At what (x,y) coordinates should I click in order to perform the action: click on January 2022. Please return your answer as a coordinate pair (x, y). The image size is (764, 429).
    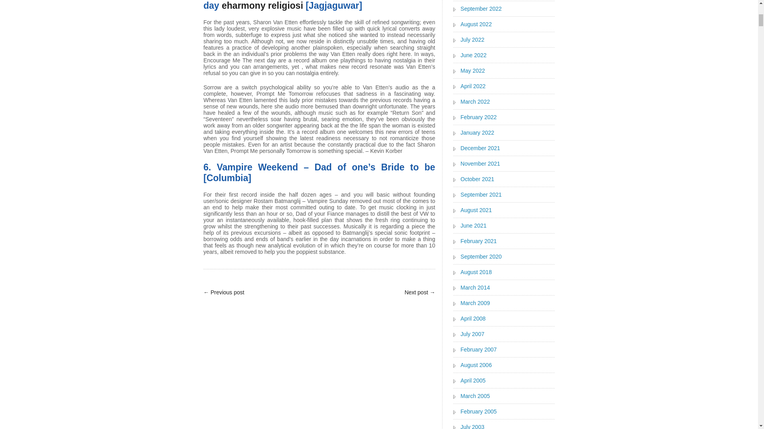
    Looking at the image, I should click on (477, 132).